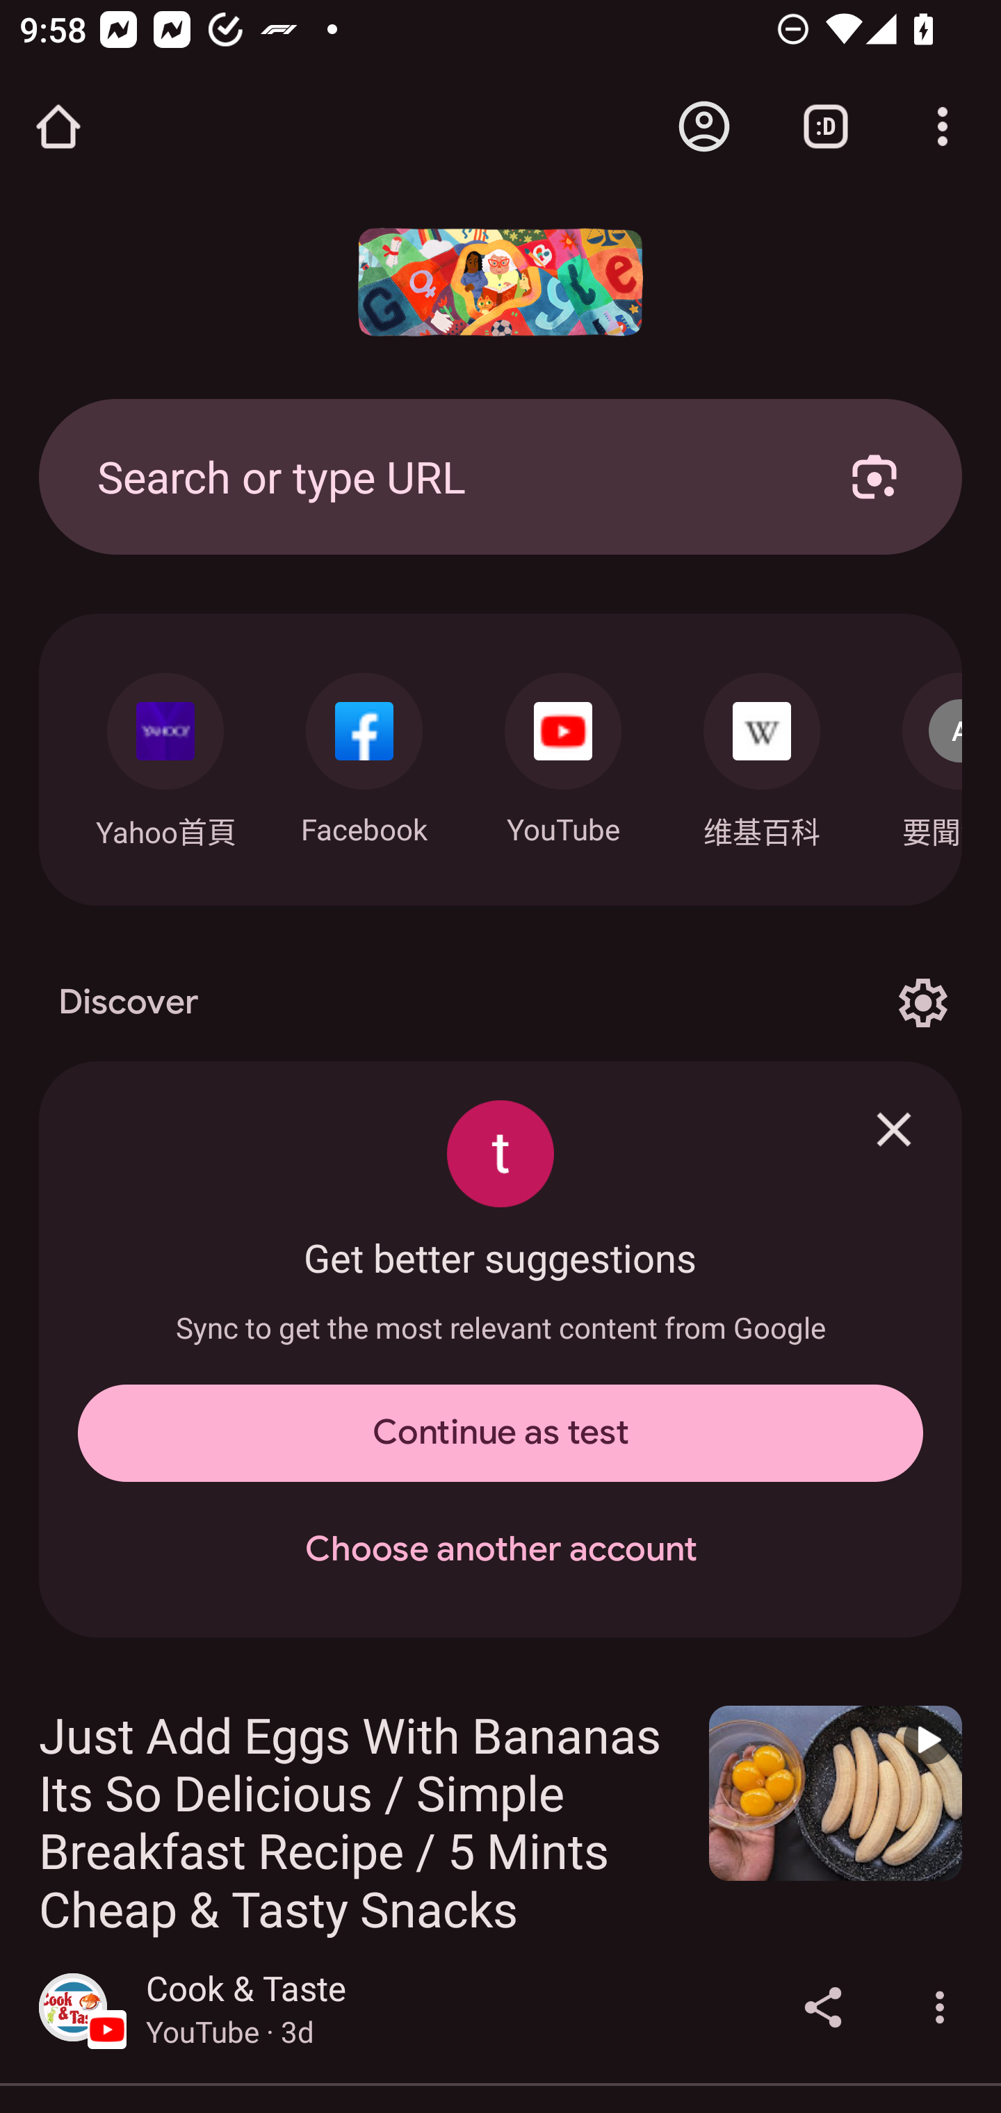 This screenshot has height=2113, width=1001. What do you see at coordinates (500, 1433) in the screenshot?
I see `Continue as test` at bounding box center [500, 1433].